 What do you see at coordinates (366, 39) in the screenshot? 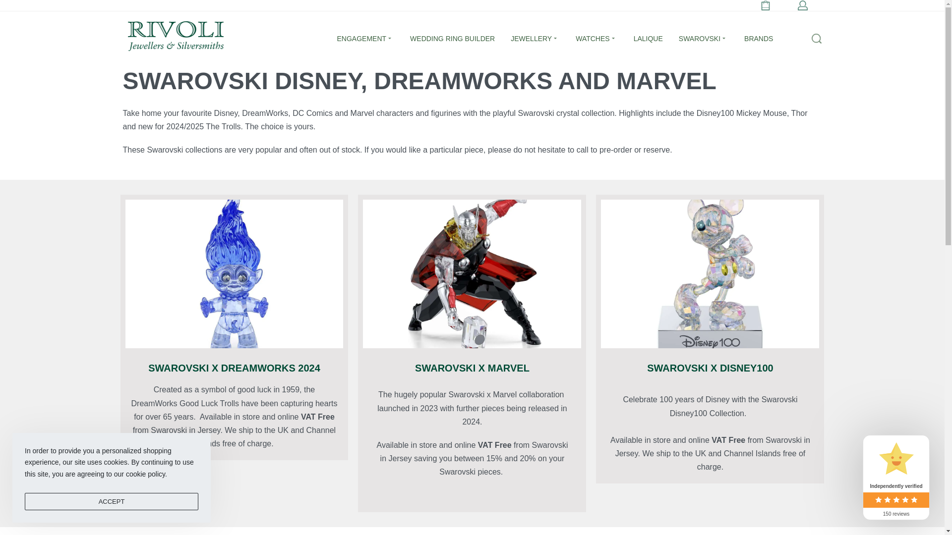
I see `ENGAGEMENT` at bounding box center [366, 39].